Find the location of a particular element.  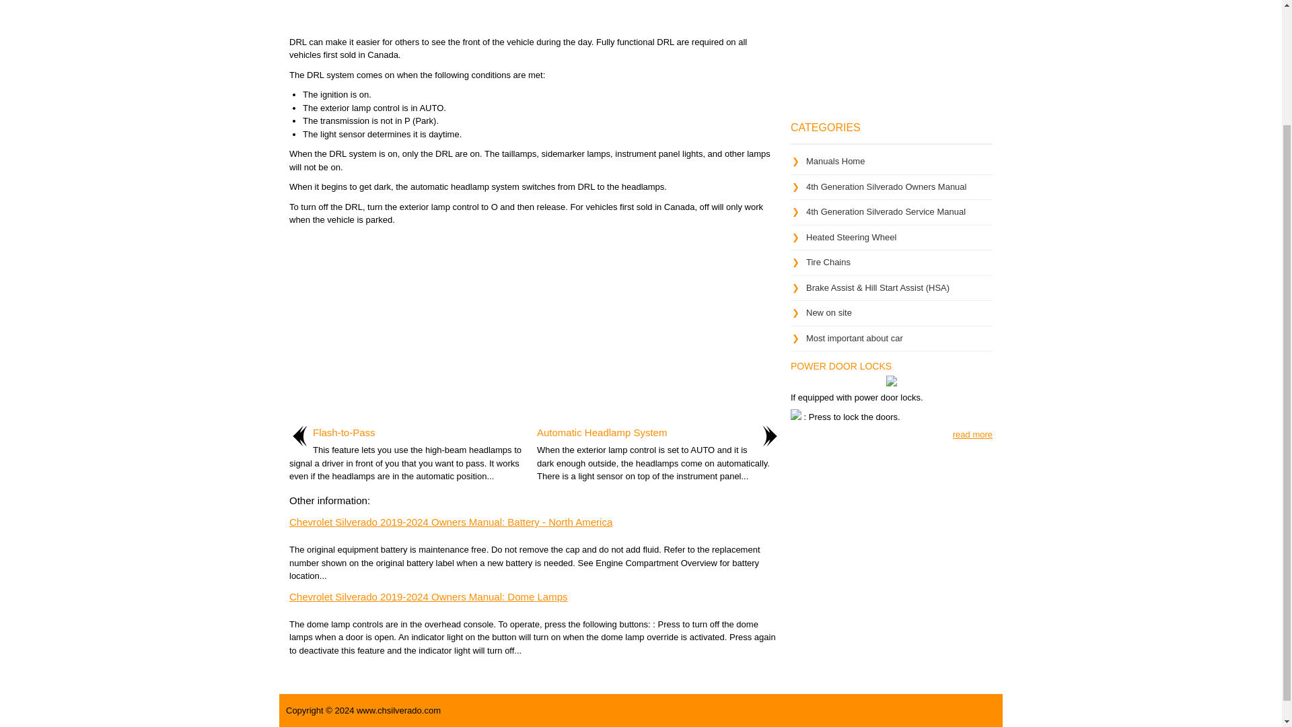

Manuals Home is located at coordinates (835, 162).